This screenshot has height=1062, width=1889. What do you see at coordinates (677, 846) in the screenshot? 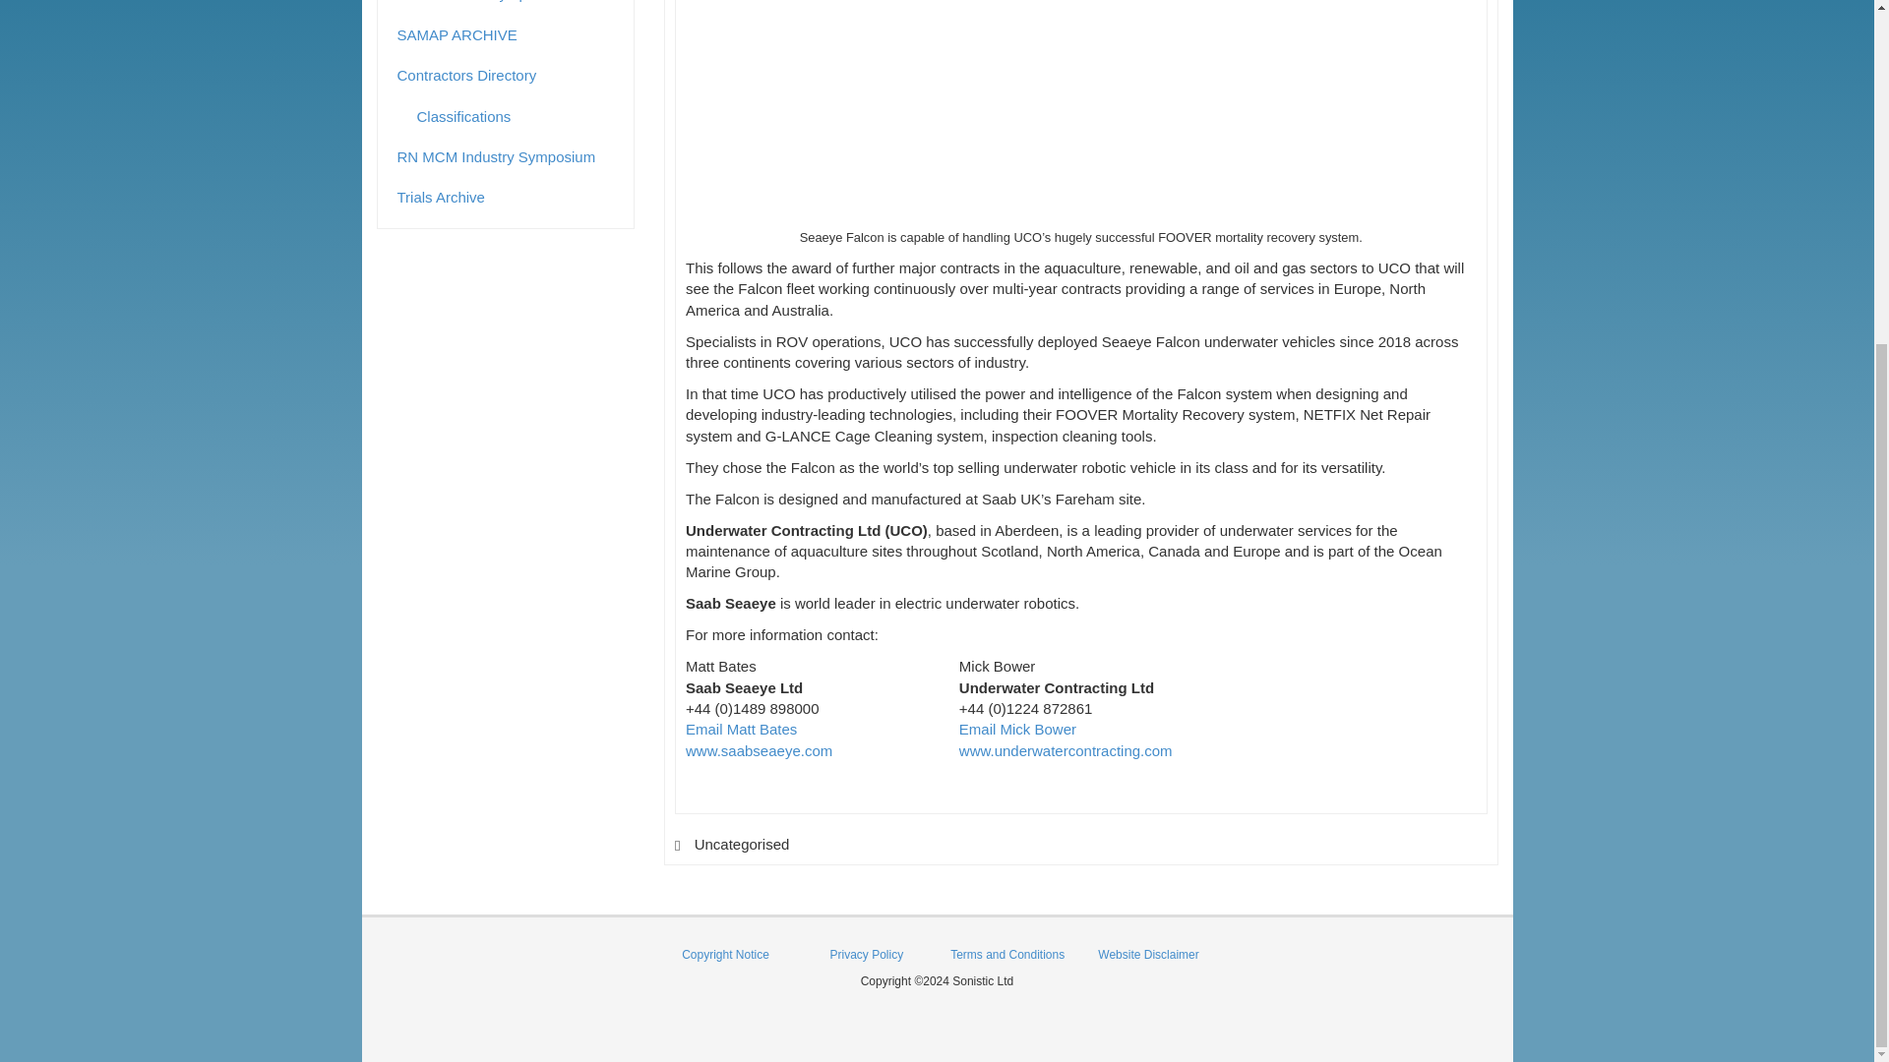
I see `Posted in` at bounding box center [677, 846].